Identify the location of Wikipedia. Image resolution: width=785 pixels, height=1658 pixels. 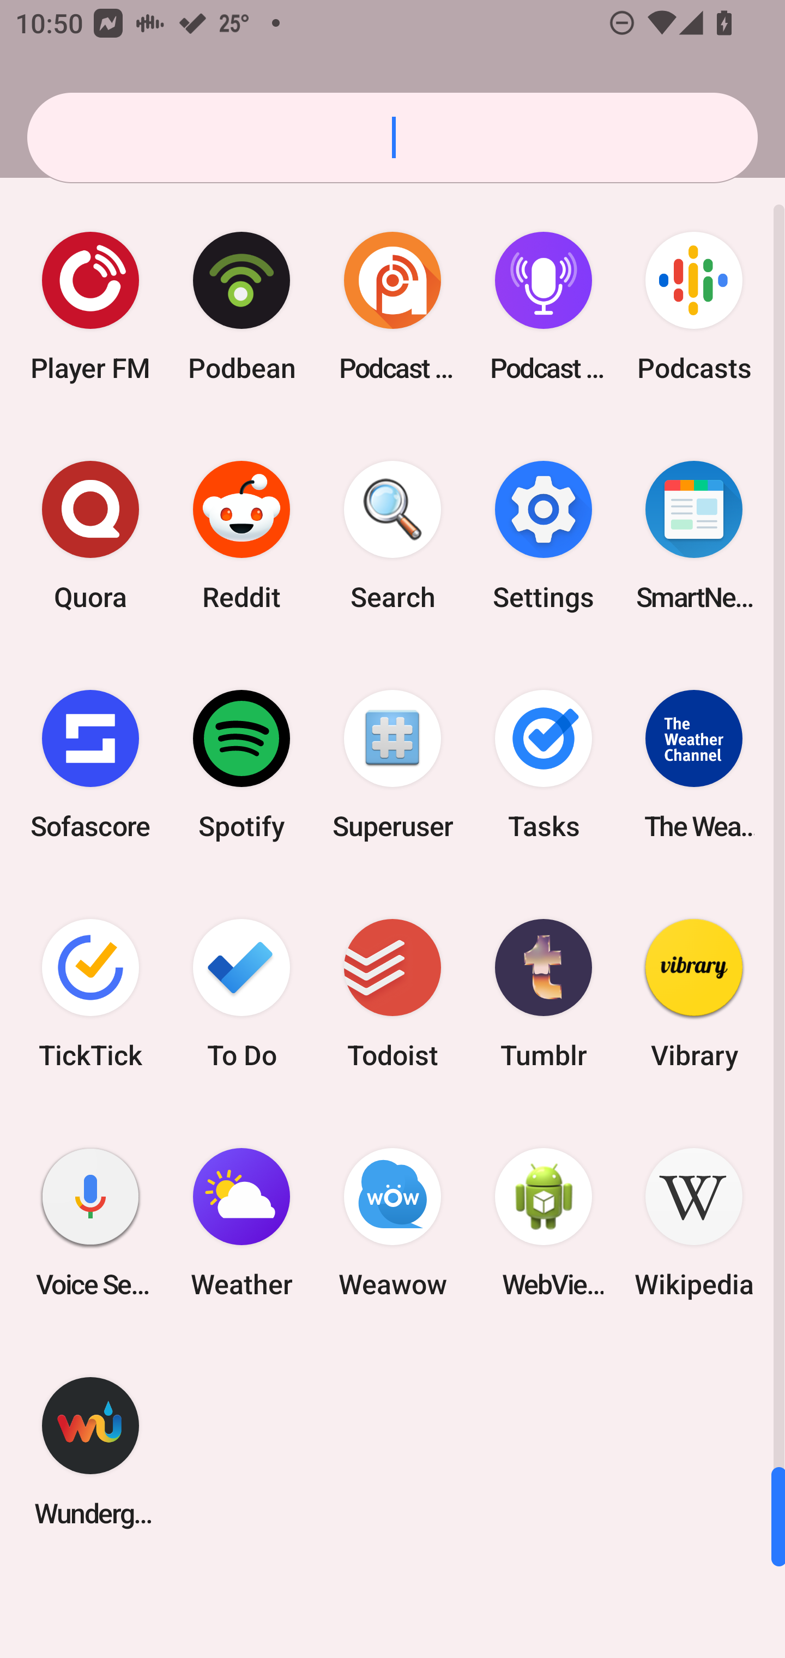
(694, 1223).